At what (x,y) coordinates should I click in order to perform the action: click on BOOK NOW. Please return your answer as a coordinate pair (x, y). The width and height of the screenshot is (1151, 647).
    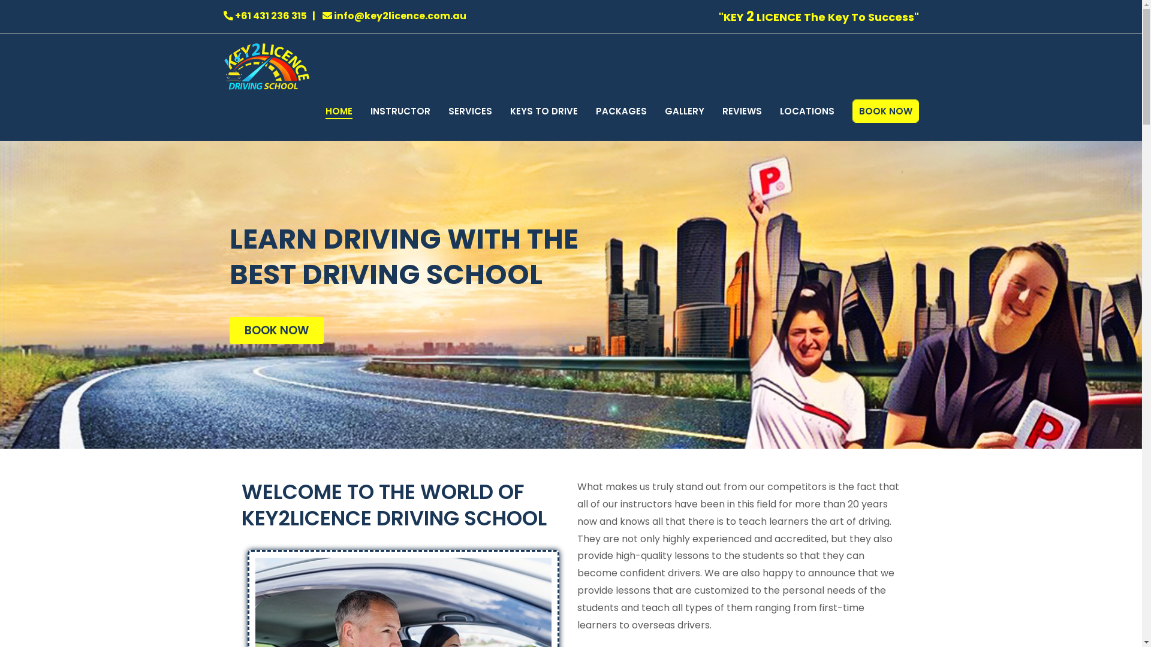
    Looking at the image, I should click on (885, 111).